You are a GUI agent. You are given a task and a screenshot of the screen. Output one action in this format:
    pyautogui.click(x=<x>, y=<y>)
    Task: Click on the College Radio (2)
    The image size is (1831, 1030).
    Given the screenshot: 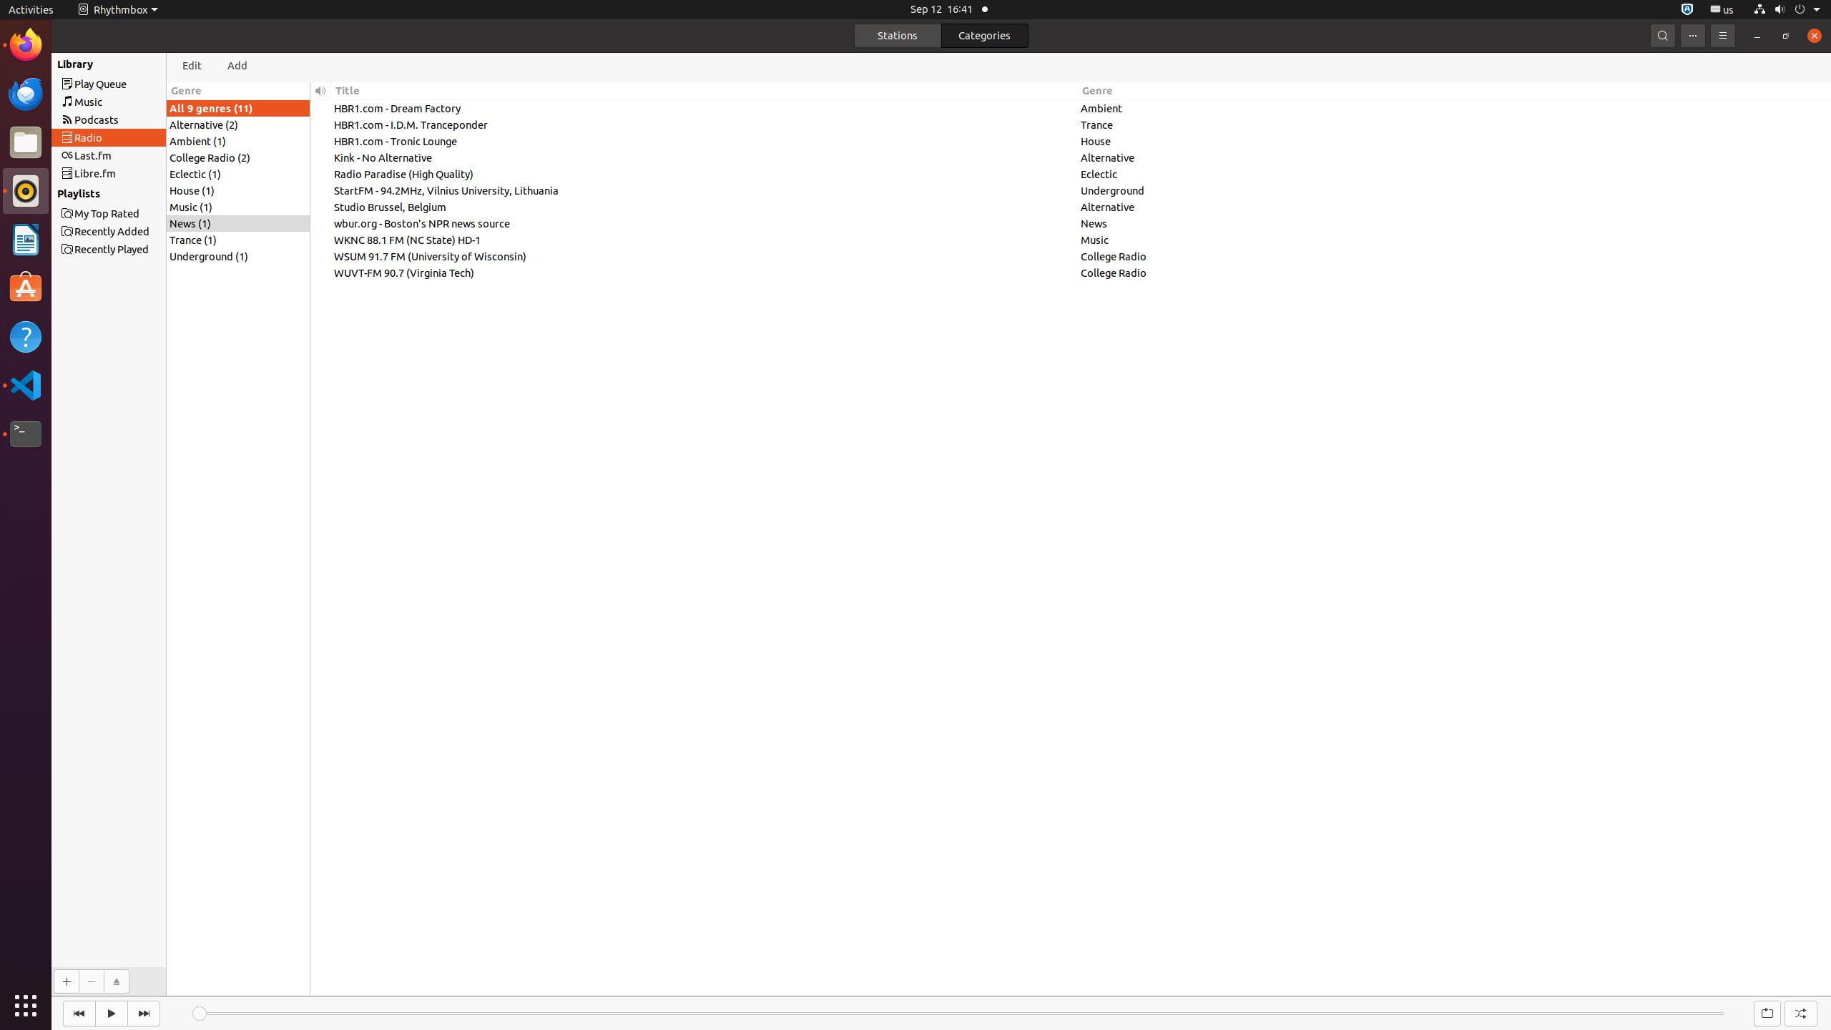 What is the action you would take?
    pyautogui.click(x=238, y=157)
    